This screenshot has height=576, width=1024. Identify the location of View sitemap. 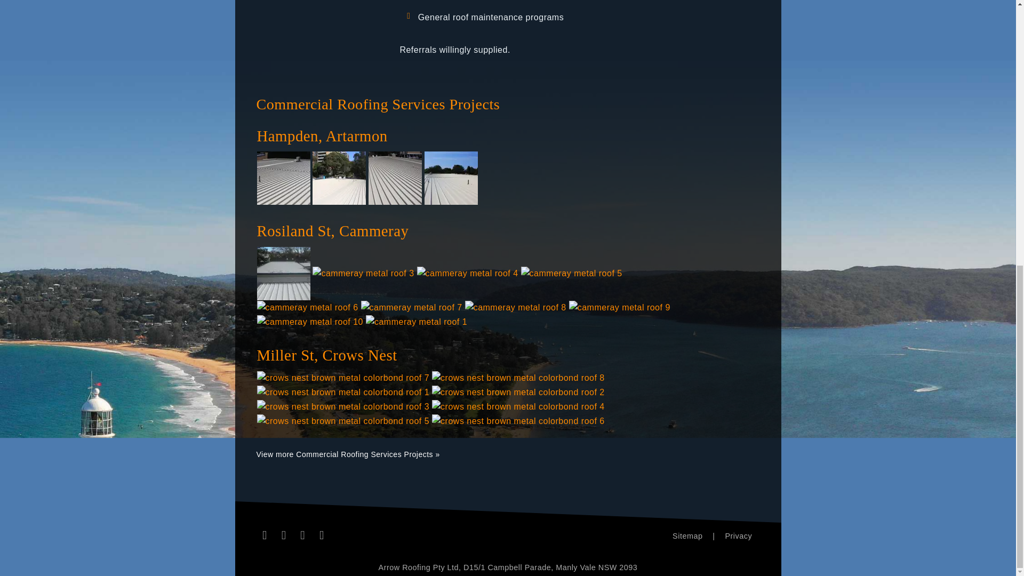
(687, 537).